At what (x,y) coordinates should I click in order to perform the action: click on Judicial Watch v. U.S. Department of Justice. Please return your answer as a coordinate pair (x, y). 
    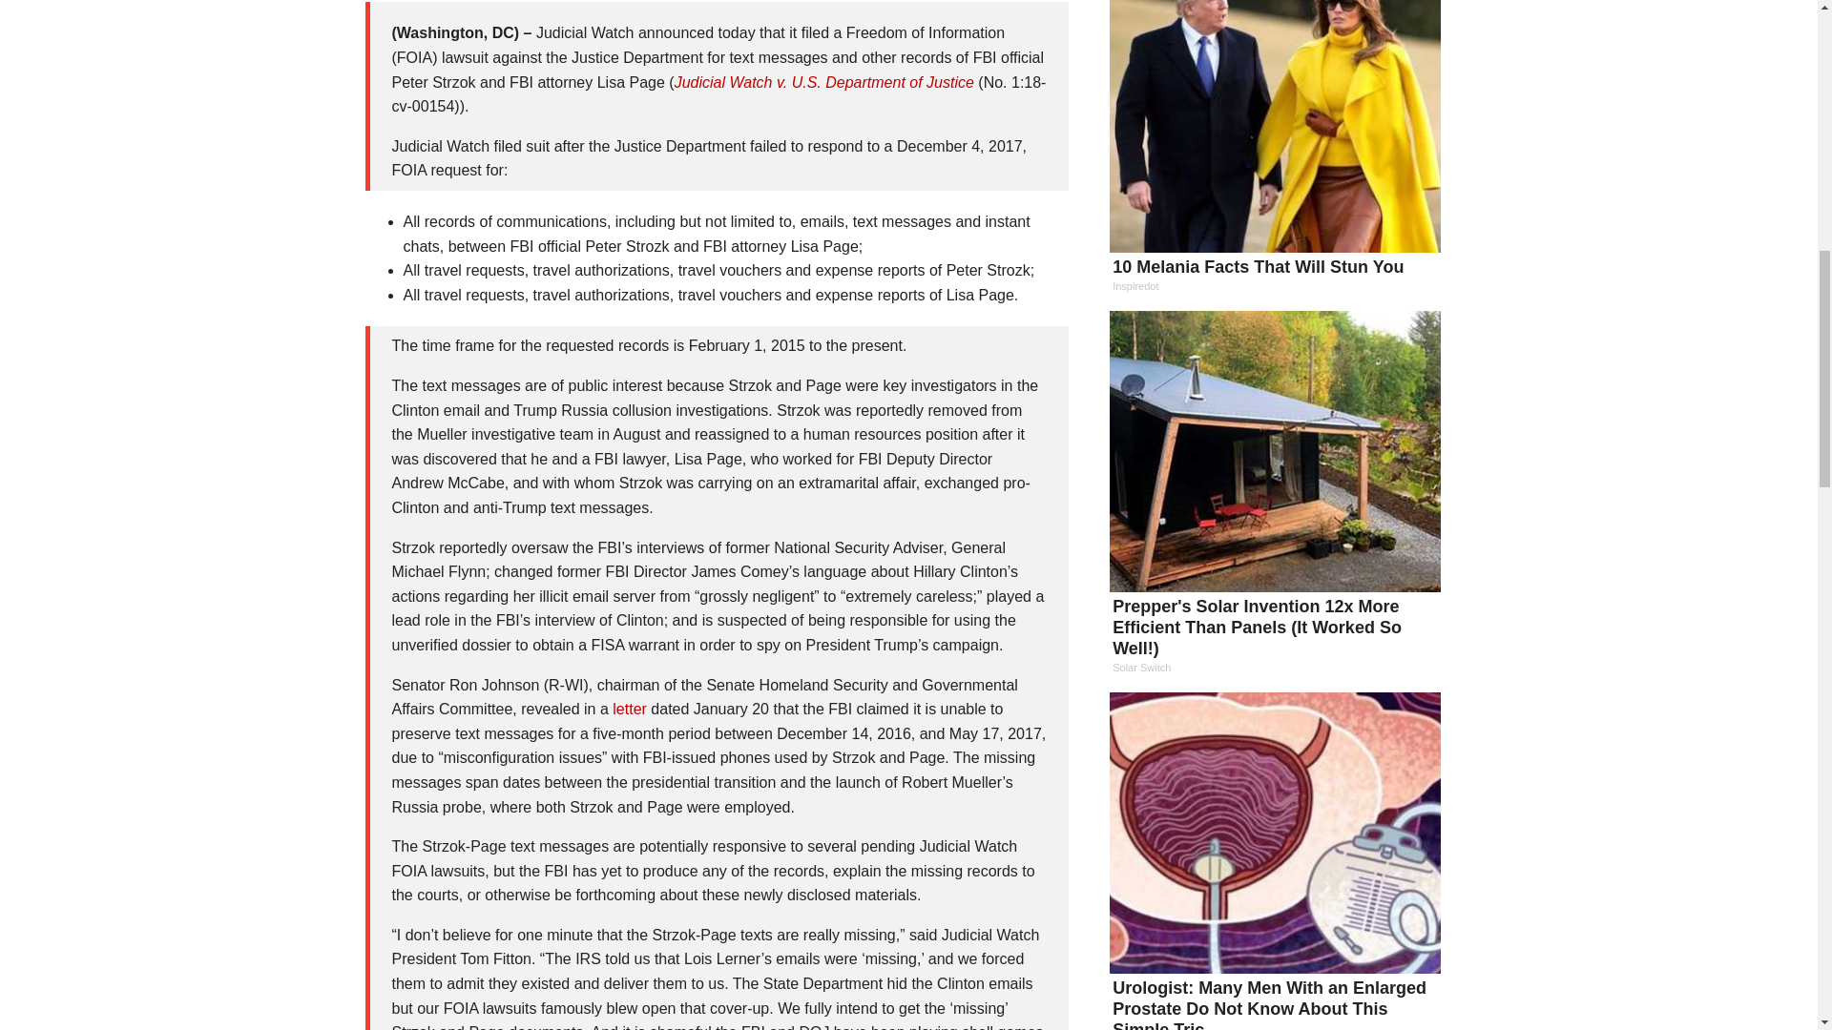
    Looking at the image, I should click on (824, 82).